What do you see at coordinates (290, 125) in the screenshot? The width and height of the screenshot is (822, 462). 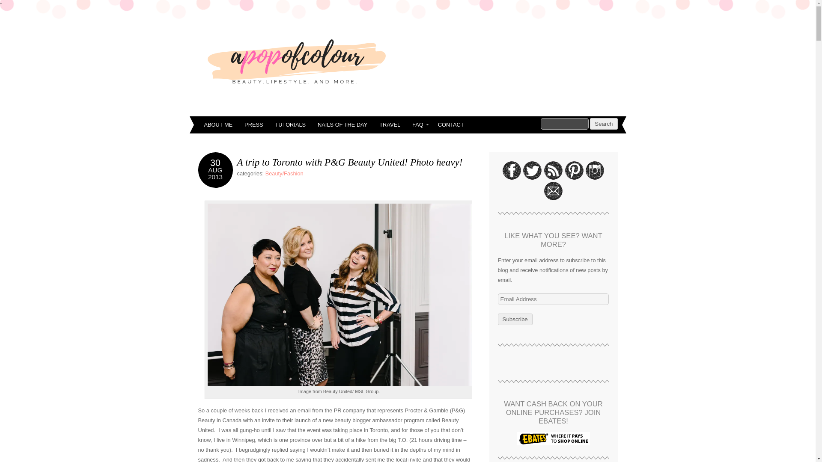 I see `TUTORIALS` at bounding box center [290, 125].